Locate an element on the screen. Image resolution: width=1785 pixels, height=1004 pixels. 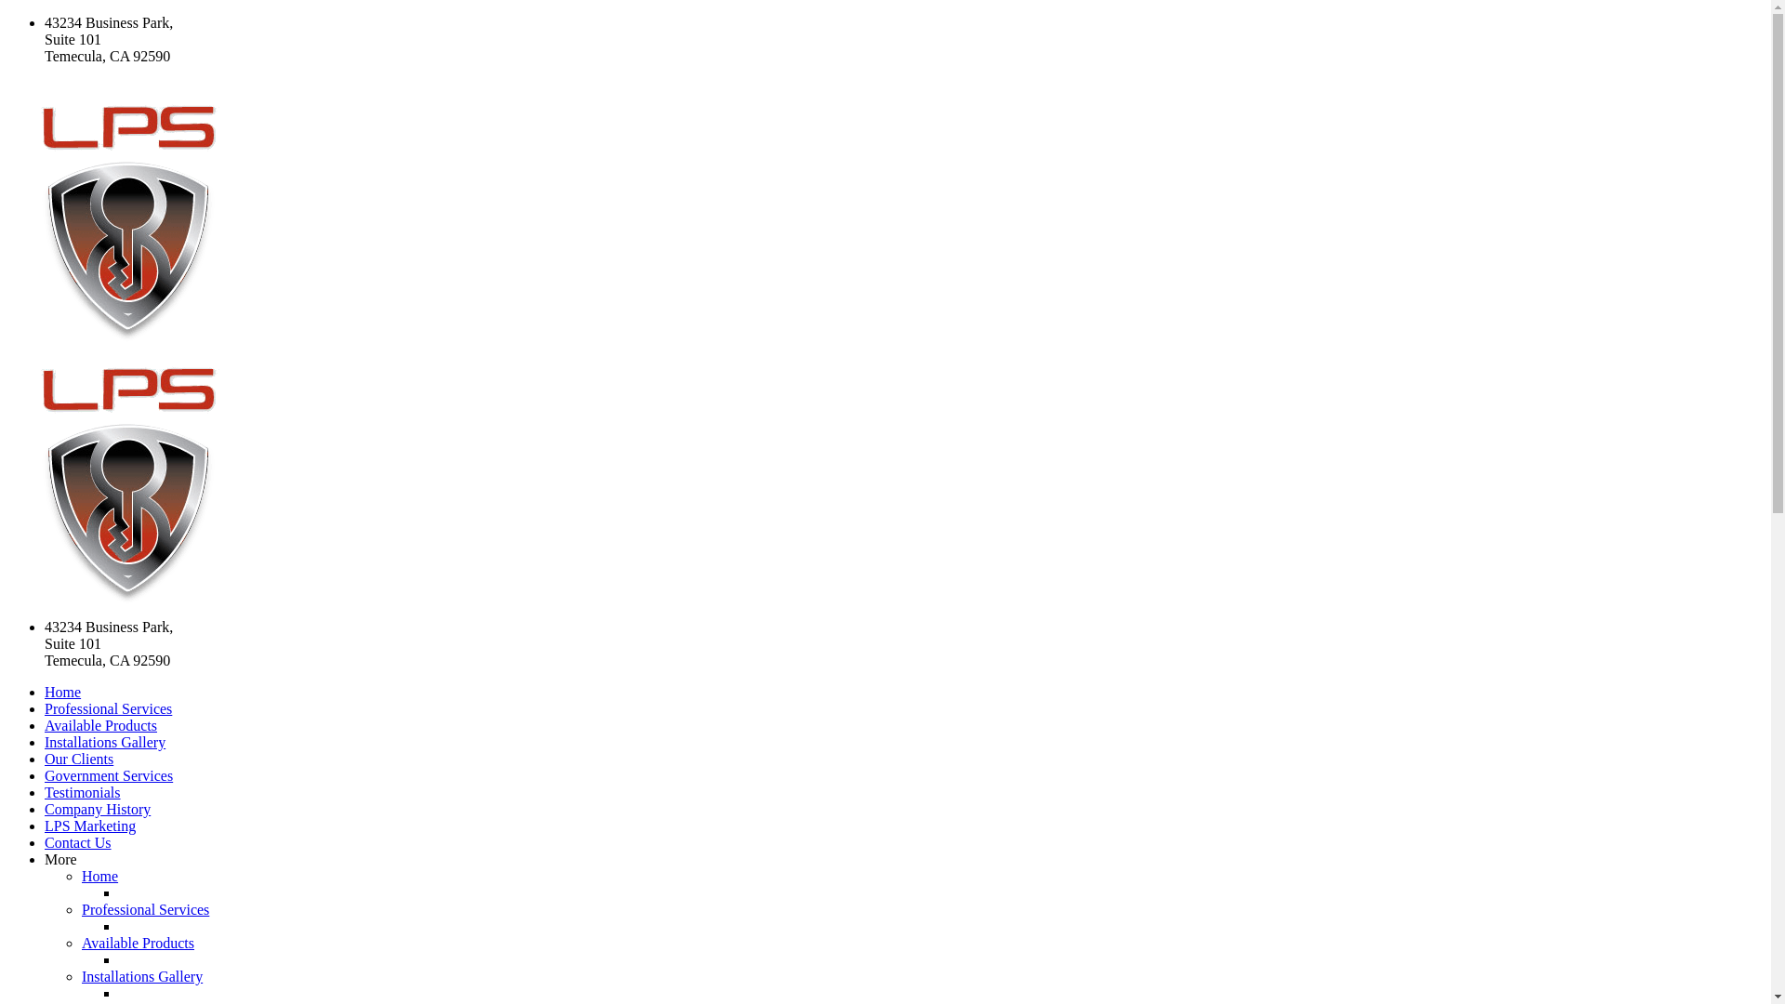
Our Clients is located at coordinates (79, 759).